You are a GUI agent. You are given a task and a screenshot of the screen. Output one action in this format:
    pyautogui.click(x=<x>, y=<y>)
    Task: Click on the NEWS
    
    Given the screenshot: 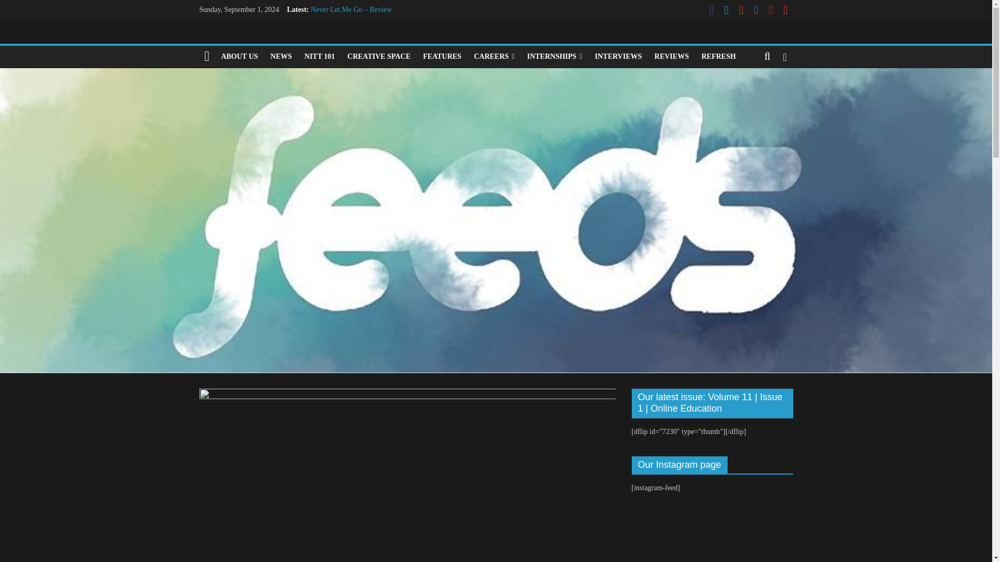 What is the action you would take?
    pyautogui.click(x=281, y=56)
    